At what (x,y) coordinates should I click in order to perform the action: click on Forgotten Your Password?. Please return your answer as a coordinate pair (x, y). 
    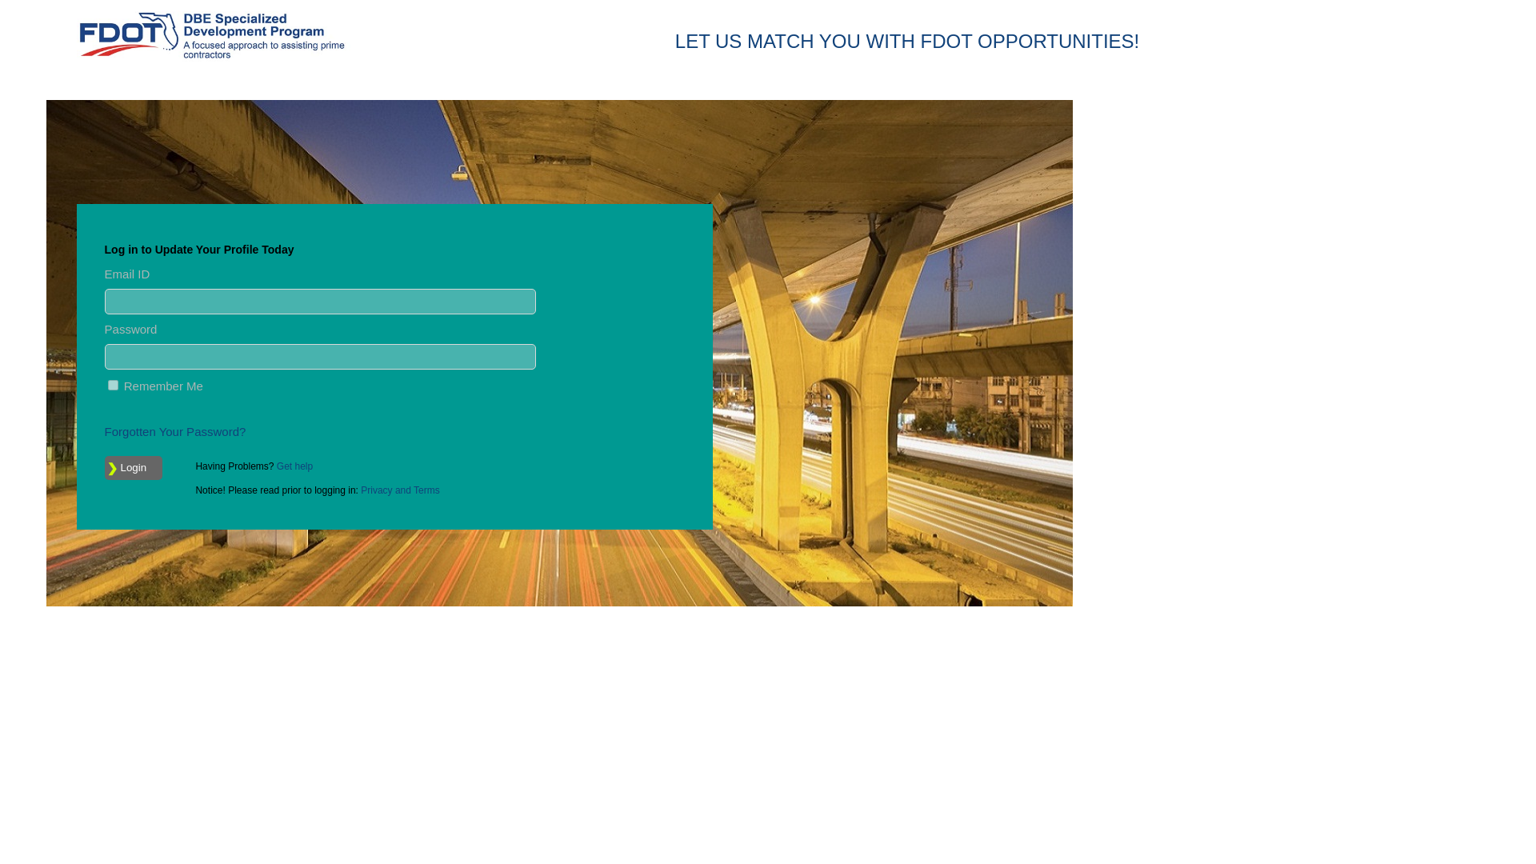
    Looking at the image, I should click on (174, 431).